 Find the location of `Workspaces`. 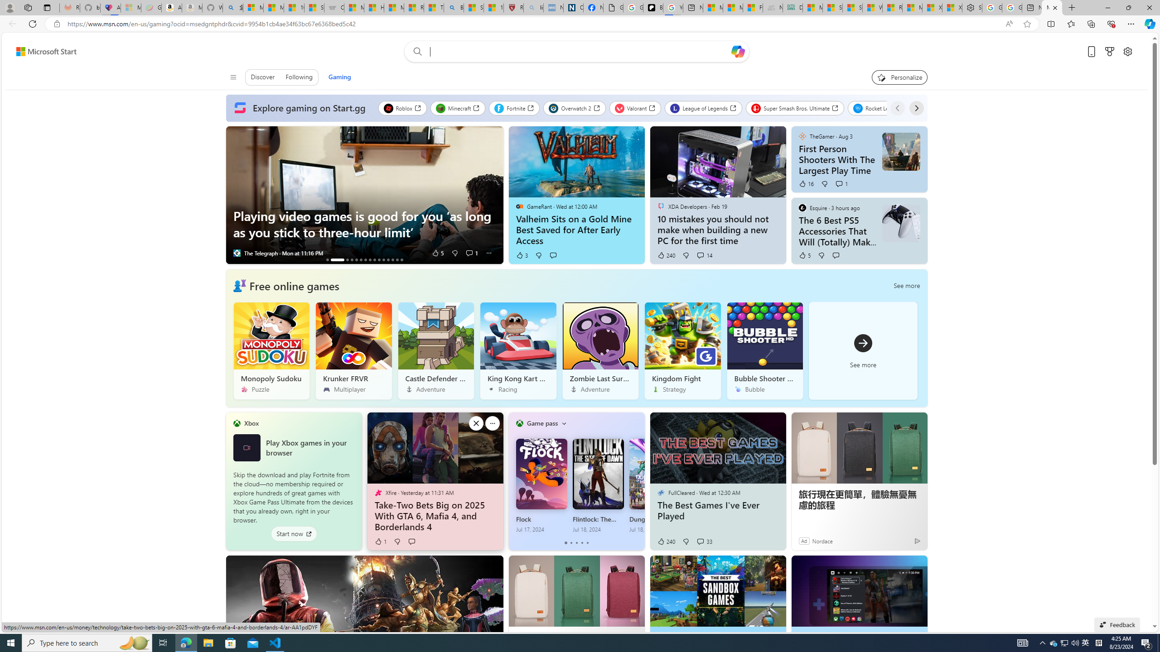

Workspaces is located at coordinates (28, 7).